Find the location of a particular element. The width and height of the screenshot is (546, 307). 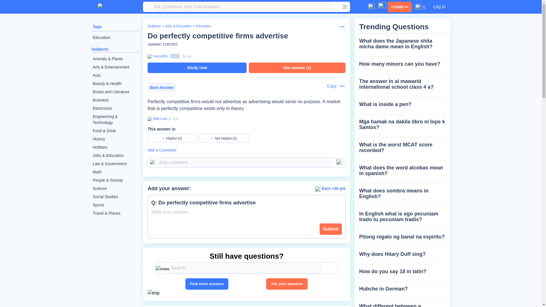

Tags is located at coordinates (97, 27).